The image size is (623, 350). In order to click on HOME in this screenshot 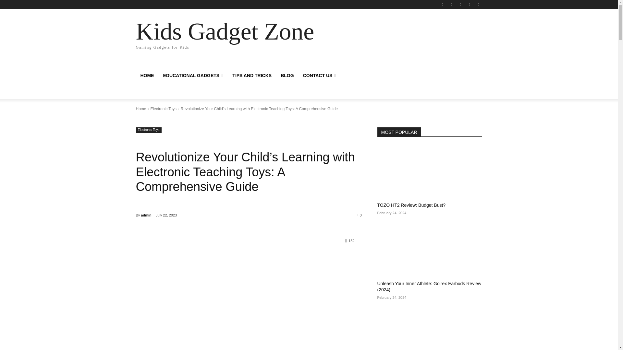, I will do `click(193, 76)`.